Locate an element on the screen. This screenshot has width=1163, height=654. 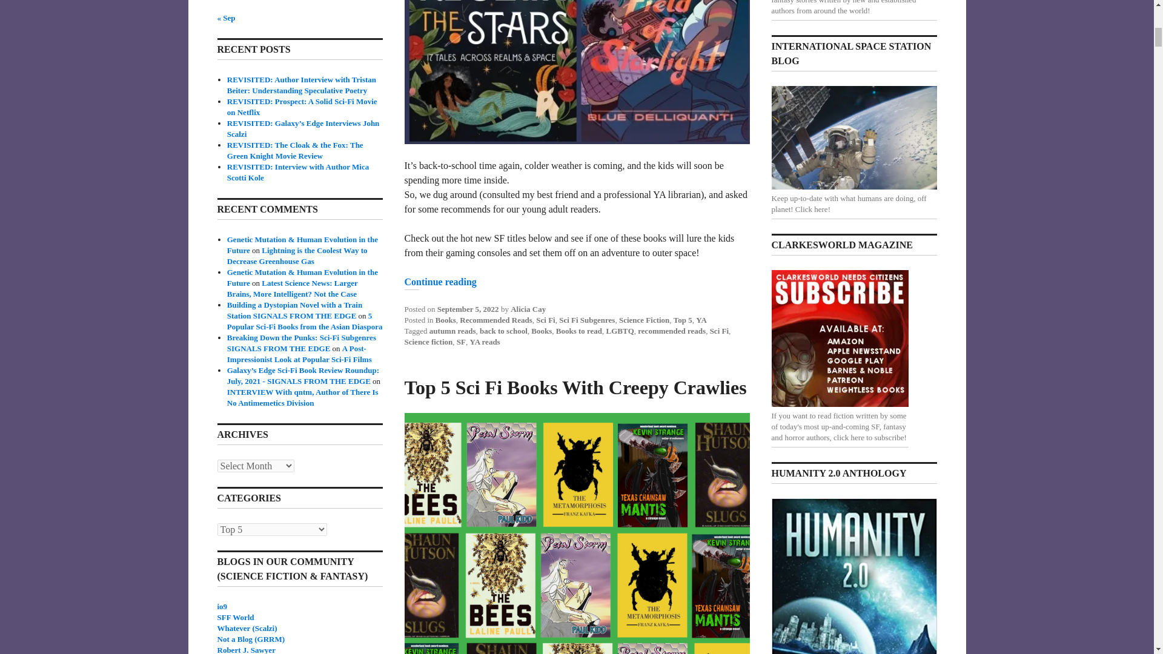
Top 5 is located at coordinates (682, 320).